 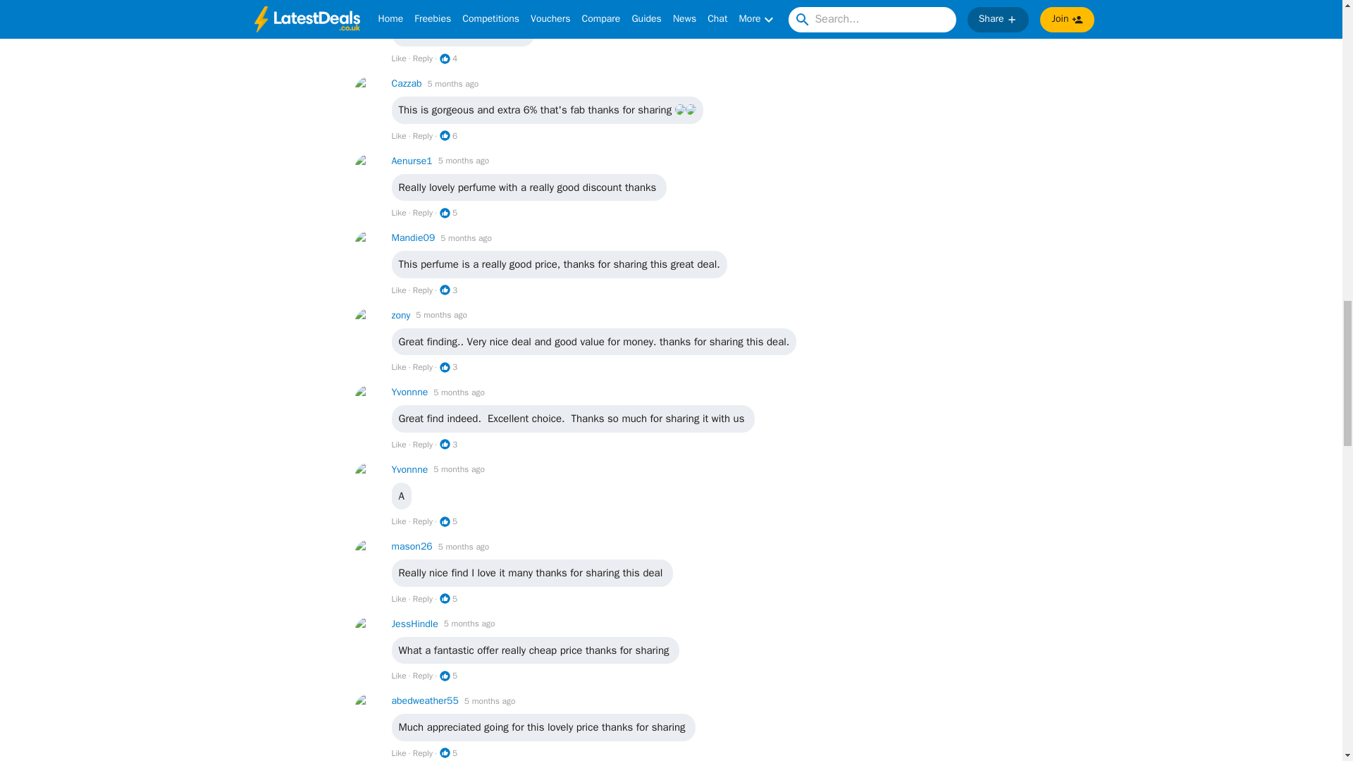 I want to click on Mandie09, so click(x=414, y=237).